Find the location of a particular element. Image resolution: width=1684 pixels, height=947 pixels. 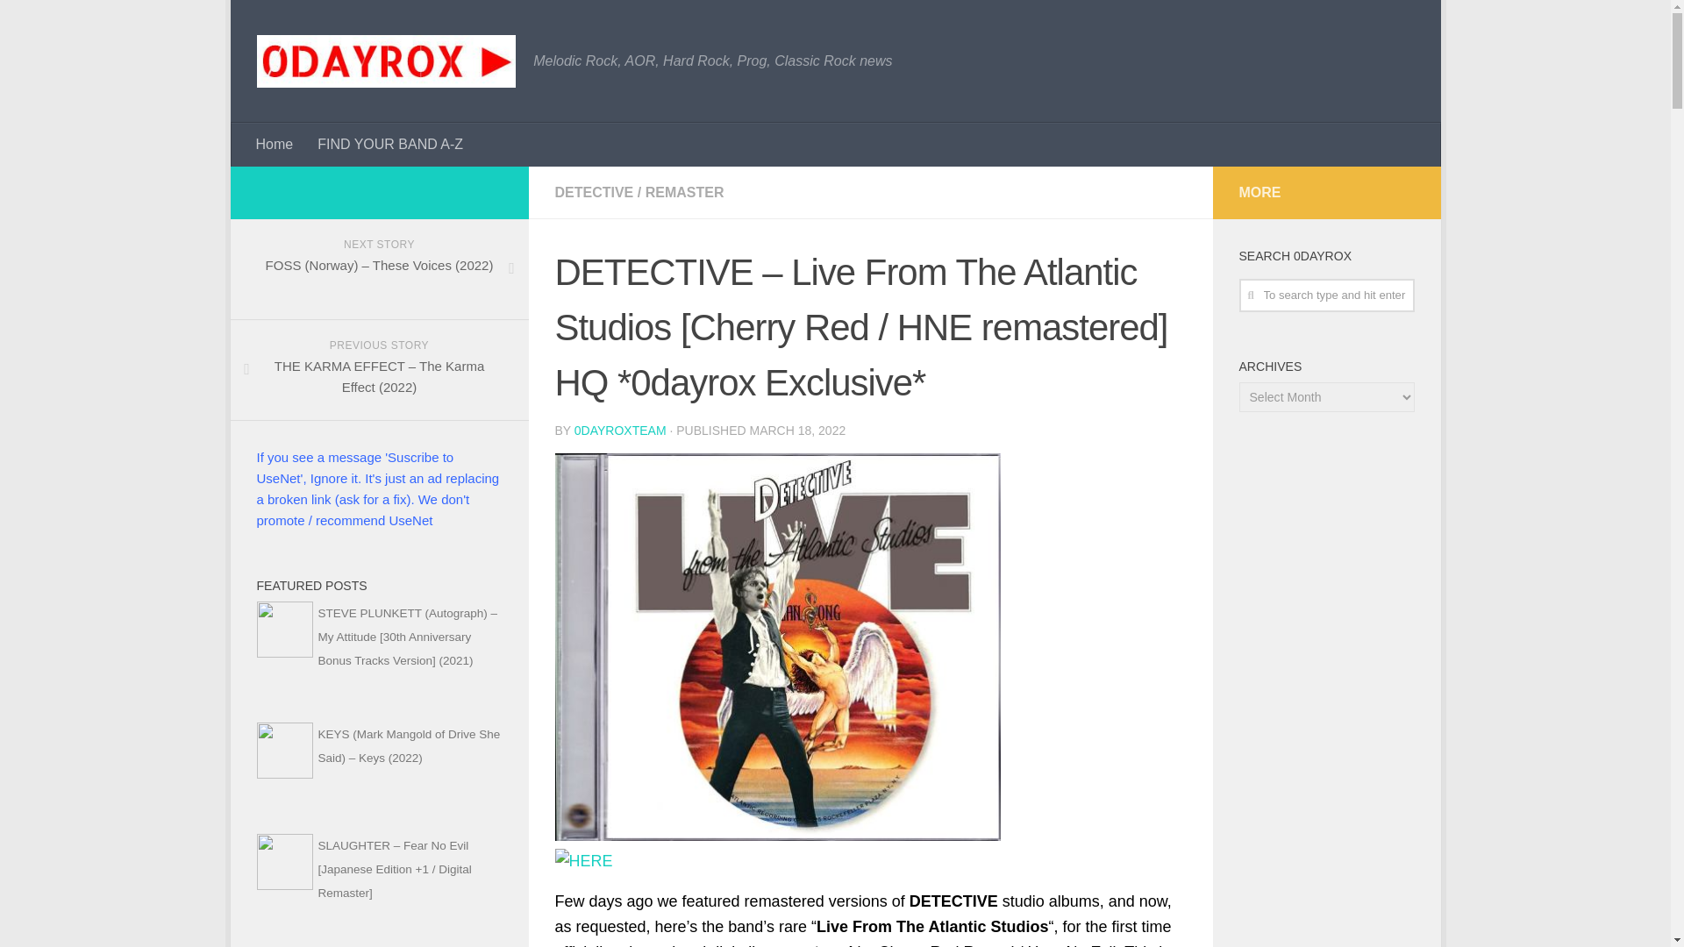

To search type and hit enter is located at coordinates (1326, 295).